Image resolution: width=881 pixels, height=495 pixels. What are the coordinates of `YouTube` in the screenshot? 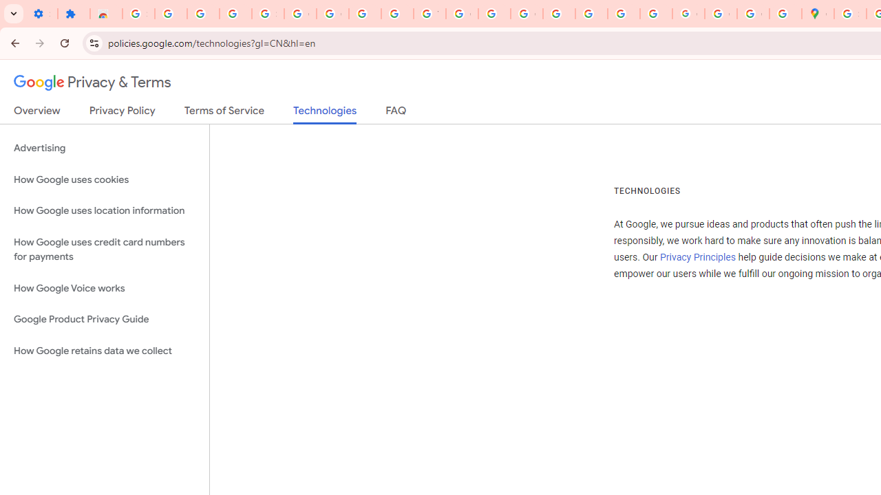 It's located at (429, 14).